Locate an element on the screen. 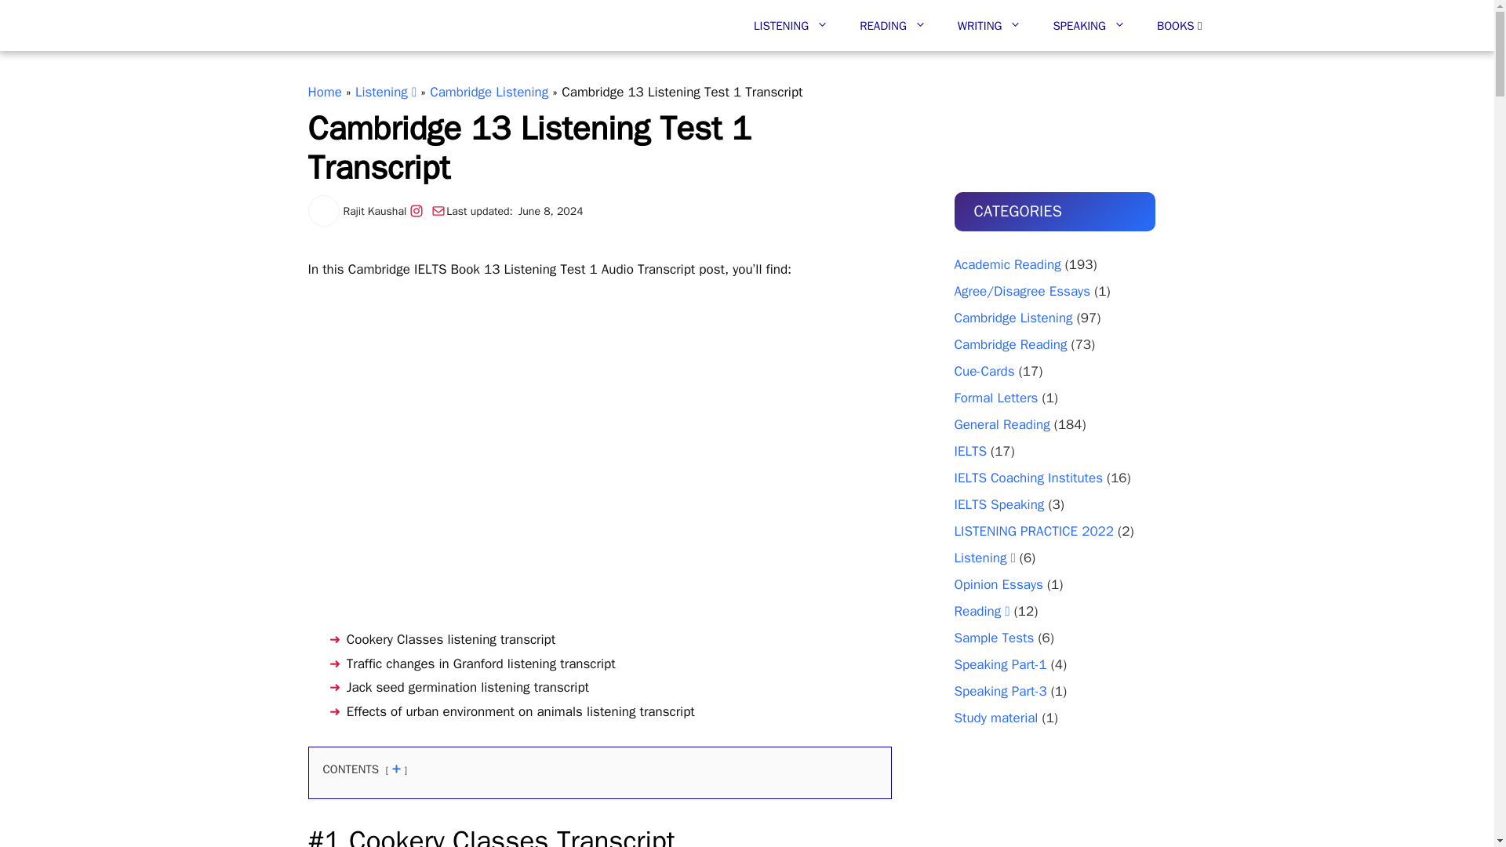 This screenshot has height=847, width=1506. READING is located at coordinates (893, 25).